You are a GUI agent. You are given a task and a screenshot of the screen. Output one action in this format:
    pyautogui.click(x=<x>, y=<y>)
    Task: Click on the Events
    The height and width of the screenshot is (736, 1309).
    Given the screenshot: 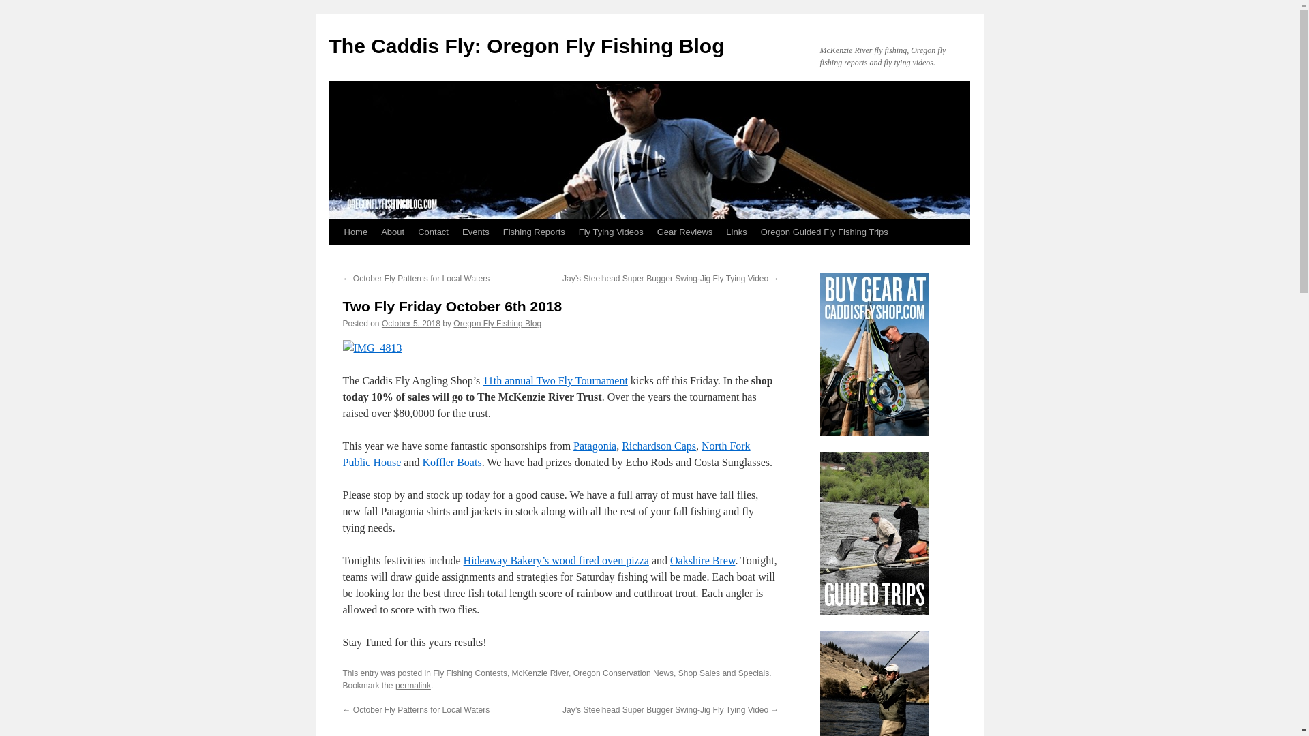 What is the action you would take?
    pyautogui.click(x=476, y=232)
    